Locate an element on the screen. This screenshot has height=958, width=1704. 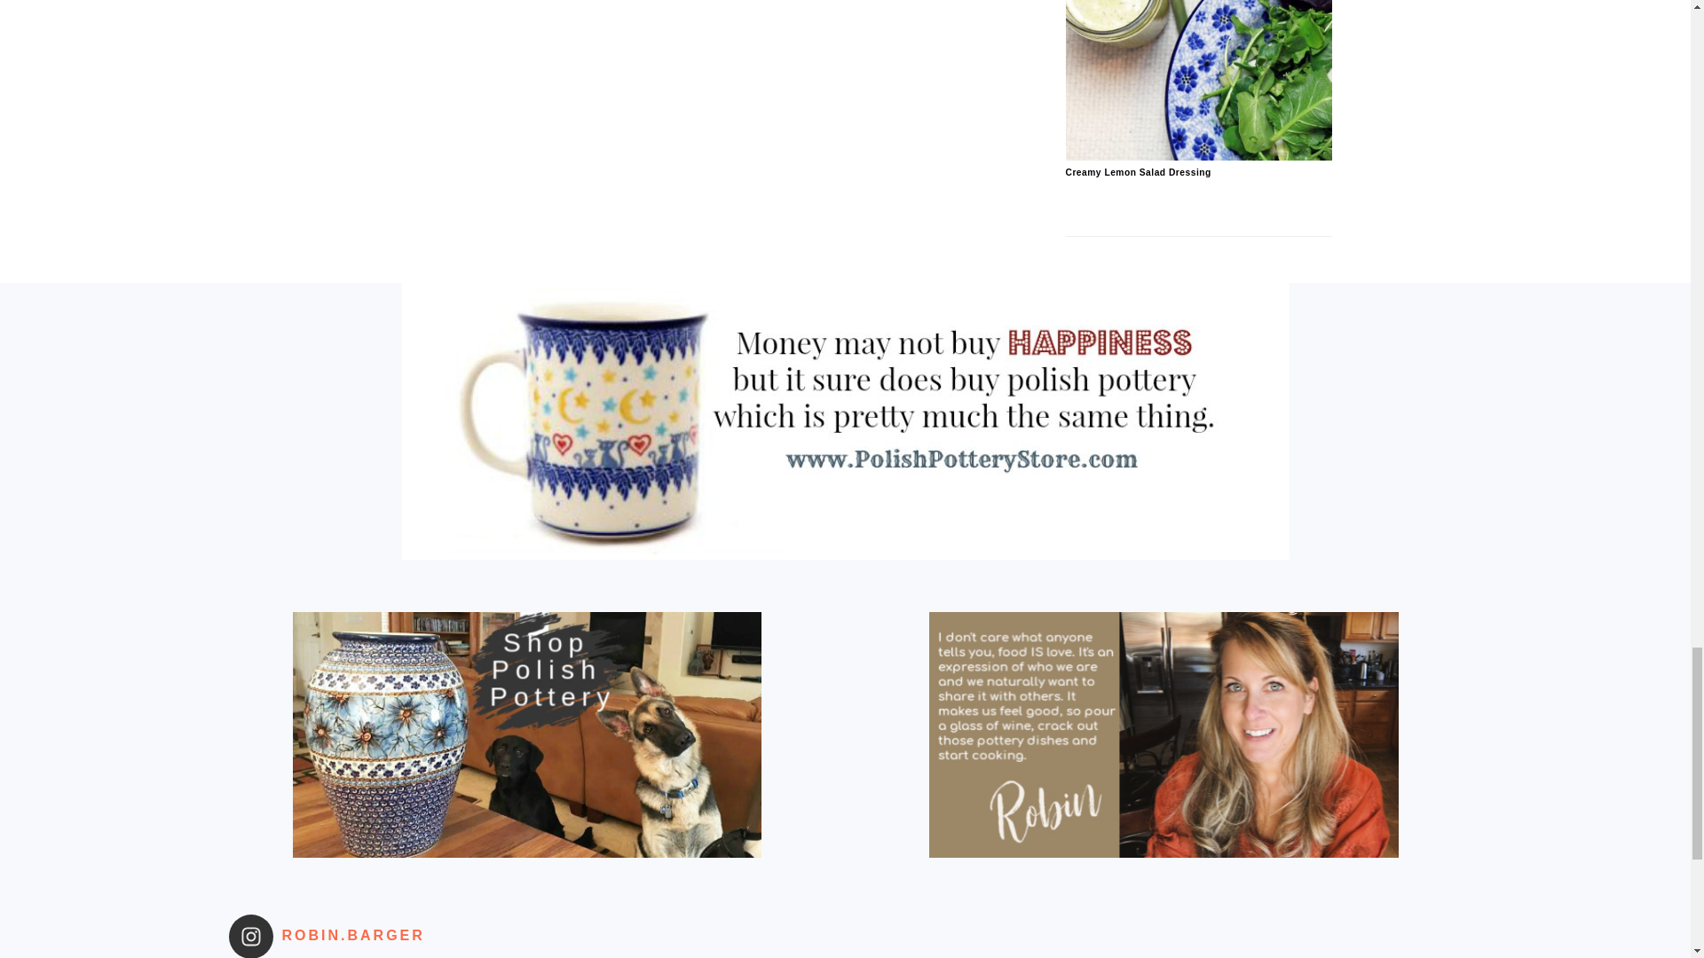
Creamy Lemon Salad Dressing is located at coordinates (1198, 156).